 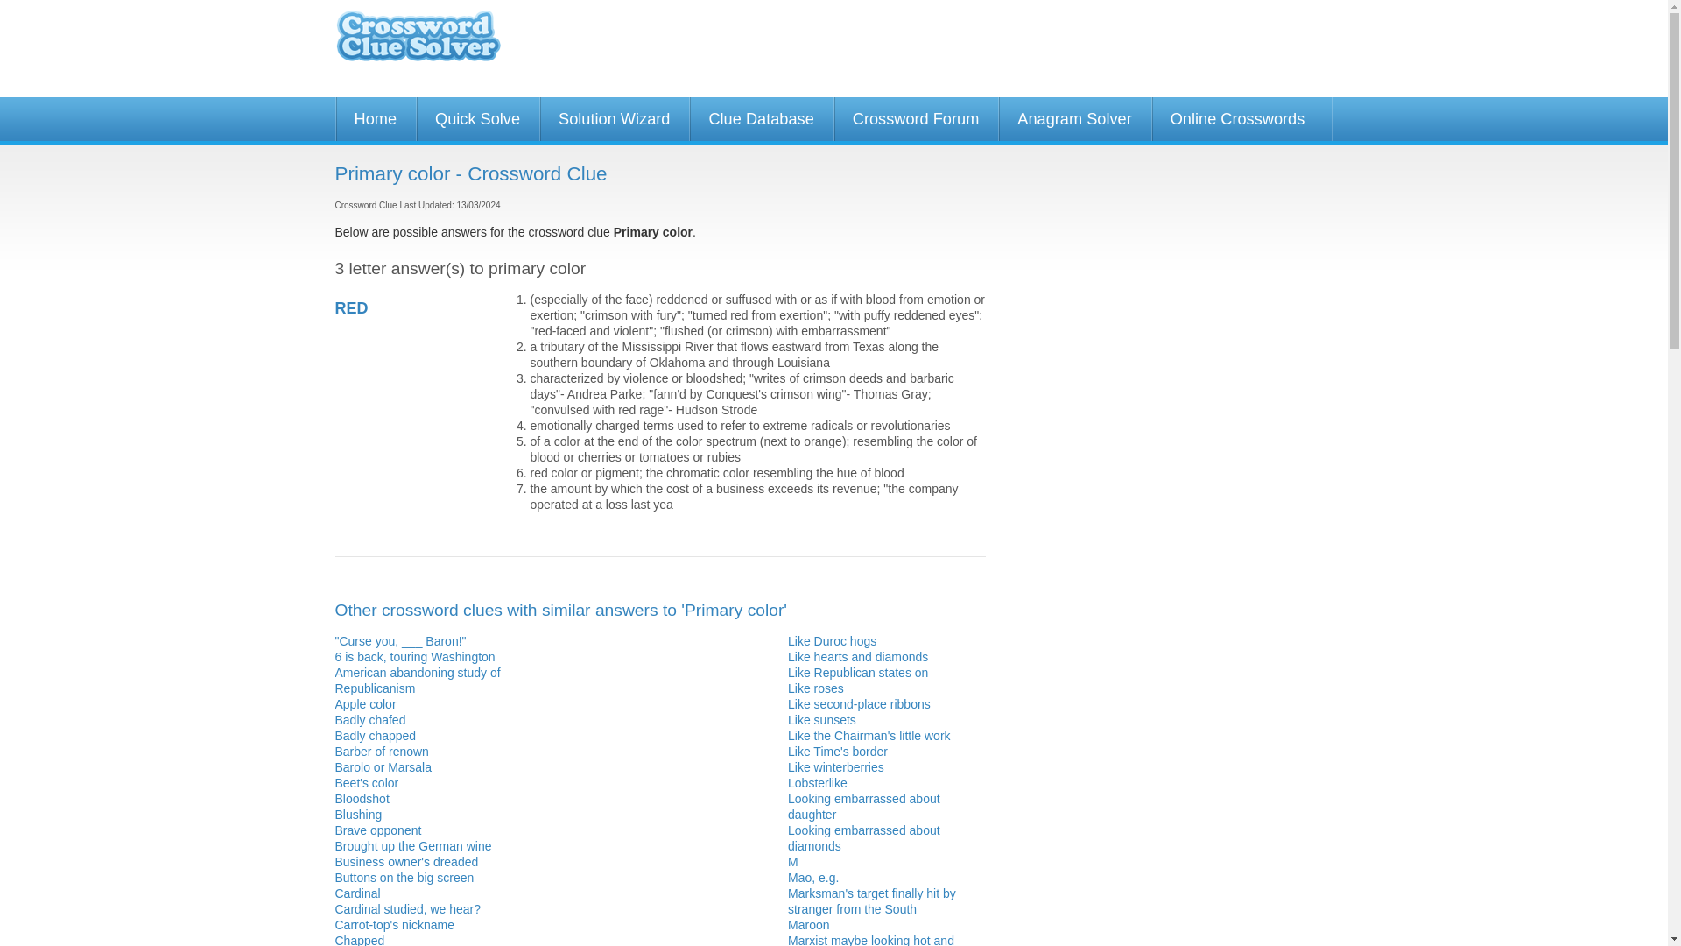 What do you see at coordinates (412, 846) in the screenshot?
I see `Brought up the German wine` at bounding box center [412, 846].